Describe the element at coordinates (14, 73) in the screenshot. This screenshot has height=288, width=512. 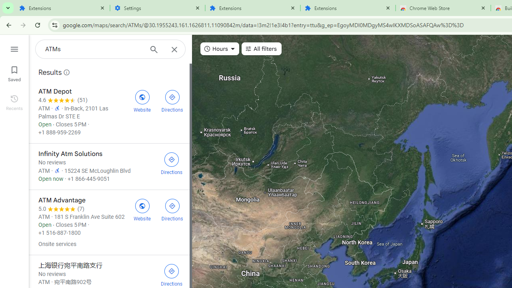
I see `Saved` at that location.